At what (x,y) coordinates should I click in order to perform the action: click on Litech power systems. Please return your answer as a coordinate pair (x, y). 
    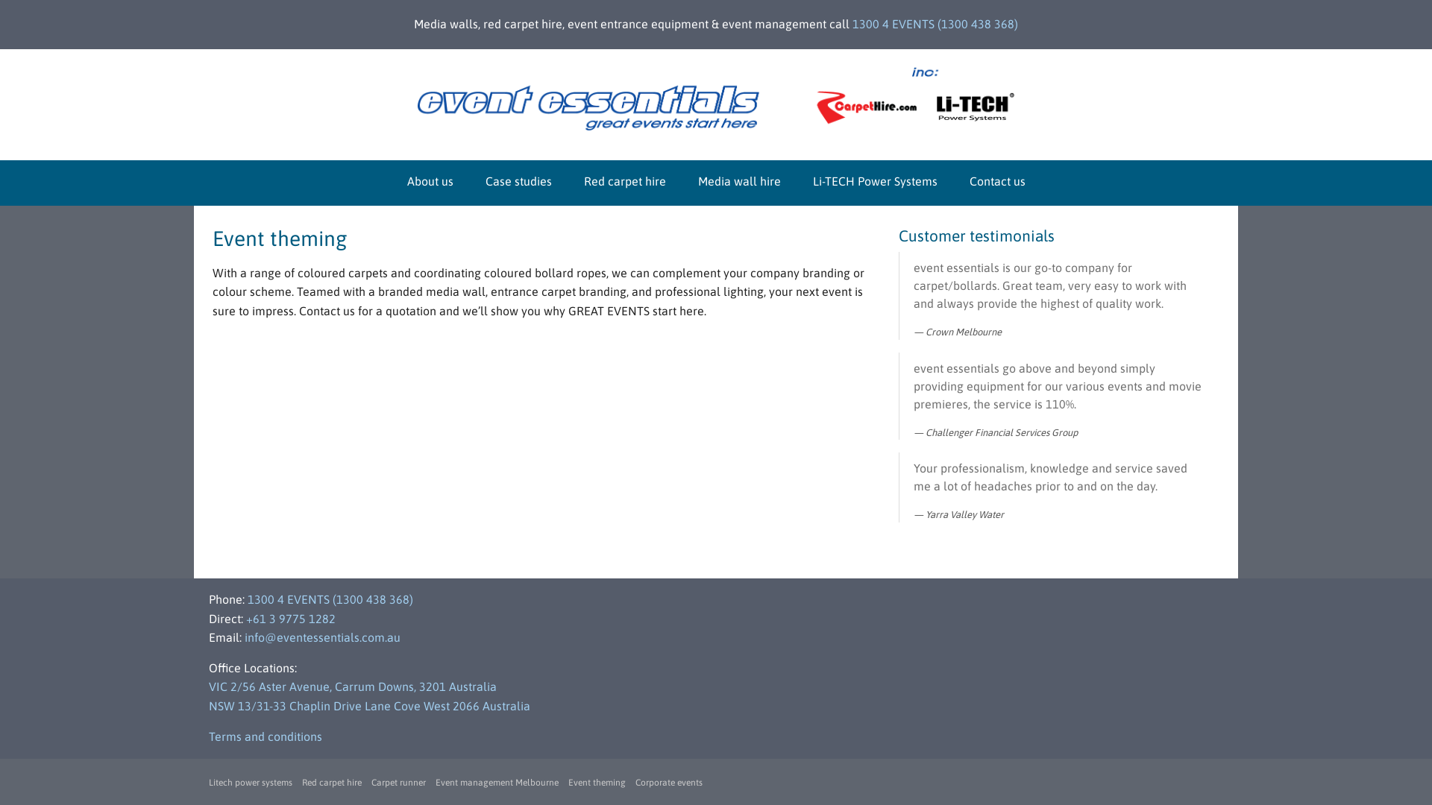
    Looking at the image, I should click on (251, 783).